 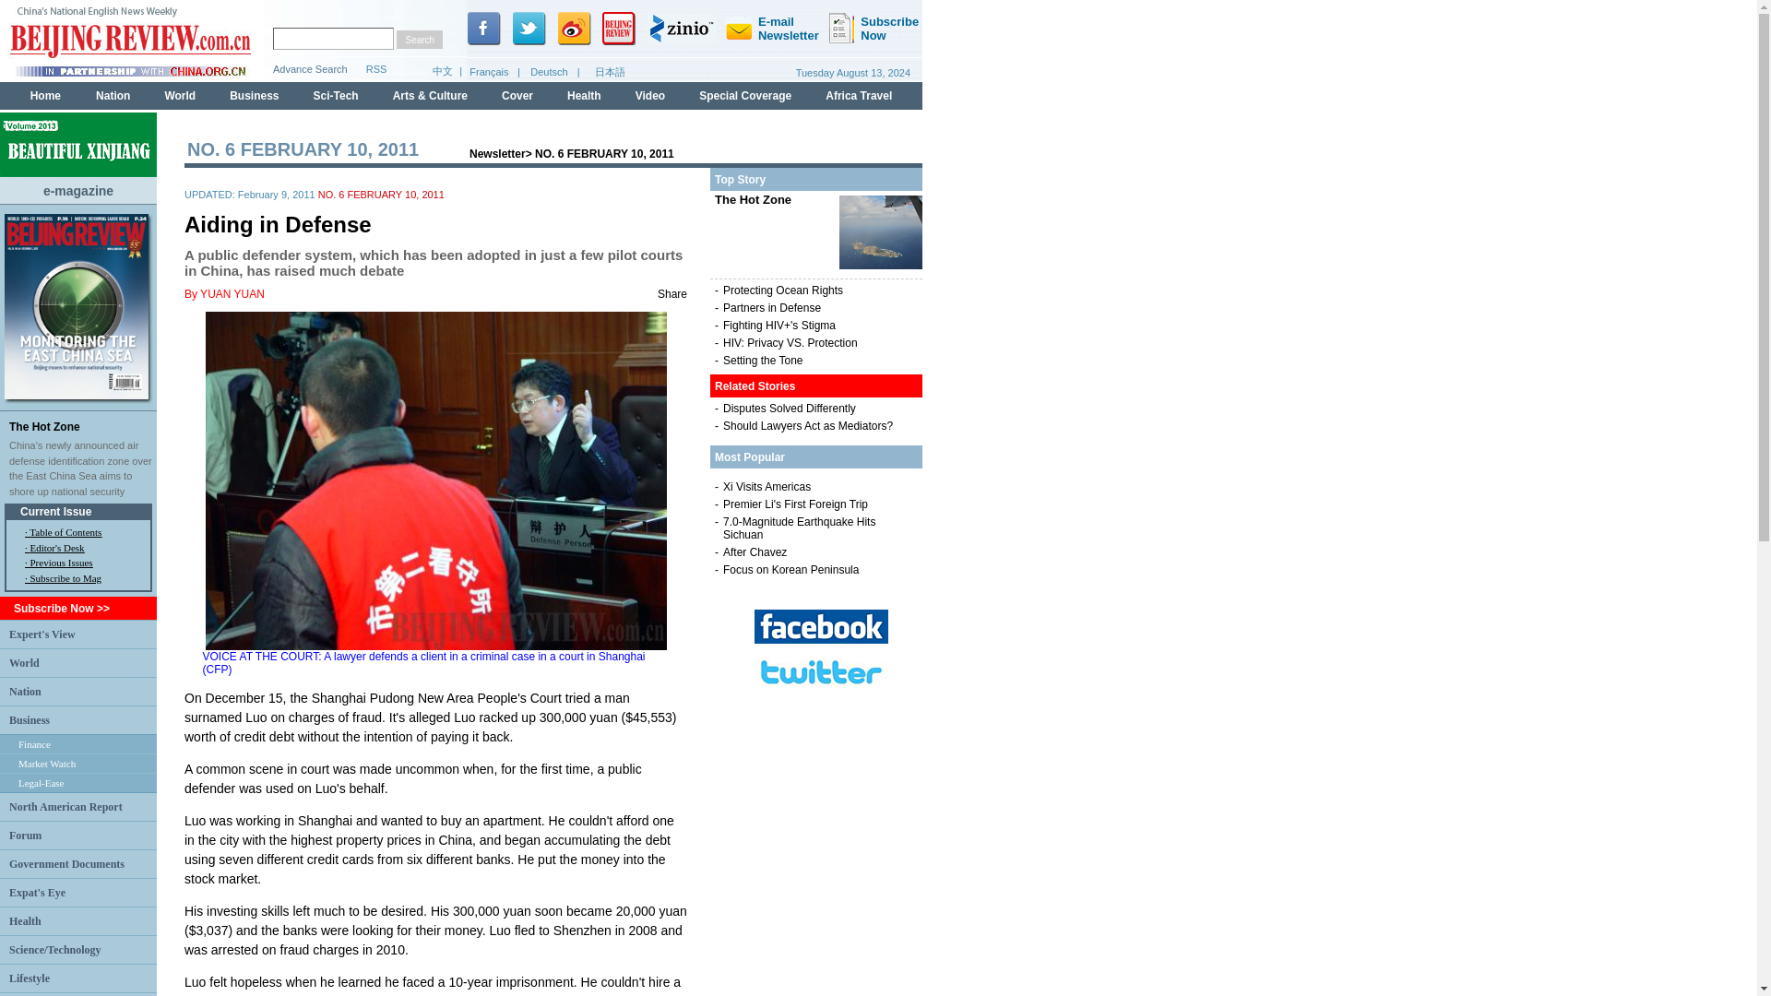 I want to click on Finance, so click(x=34, y=744).